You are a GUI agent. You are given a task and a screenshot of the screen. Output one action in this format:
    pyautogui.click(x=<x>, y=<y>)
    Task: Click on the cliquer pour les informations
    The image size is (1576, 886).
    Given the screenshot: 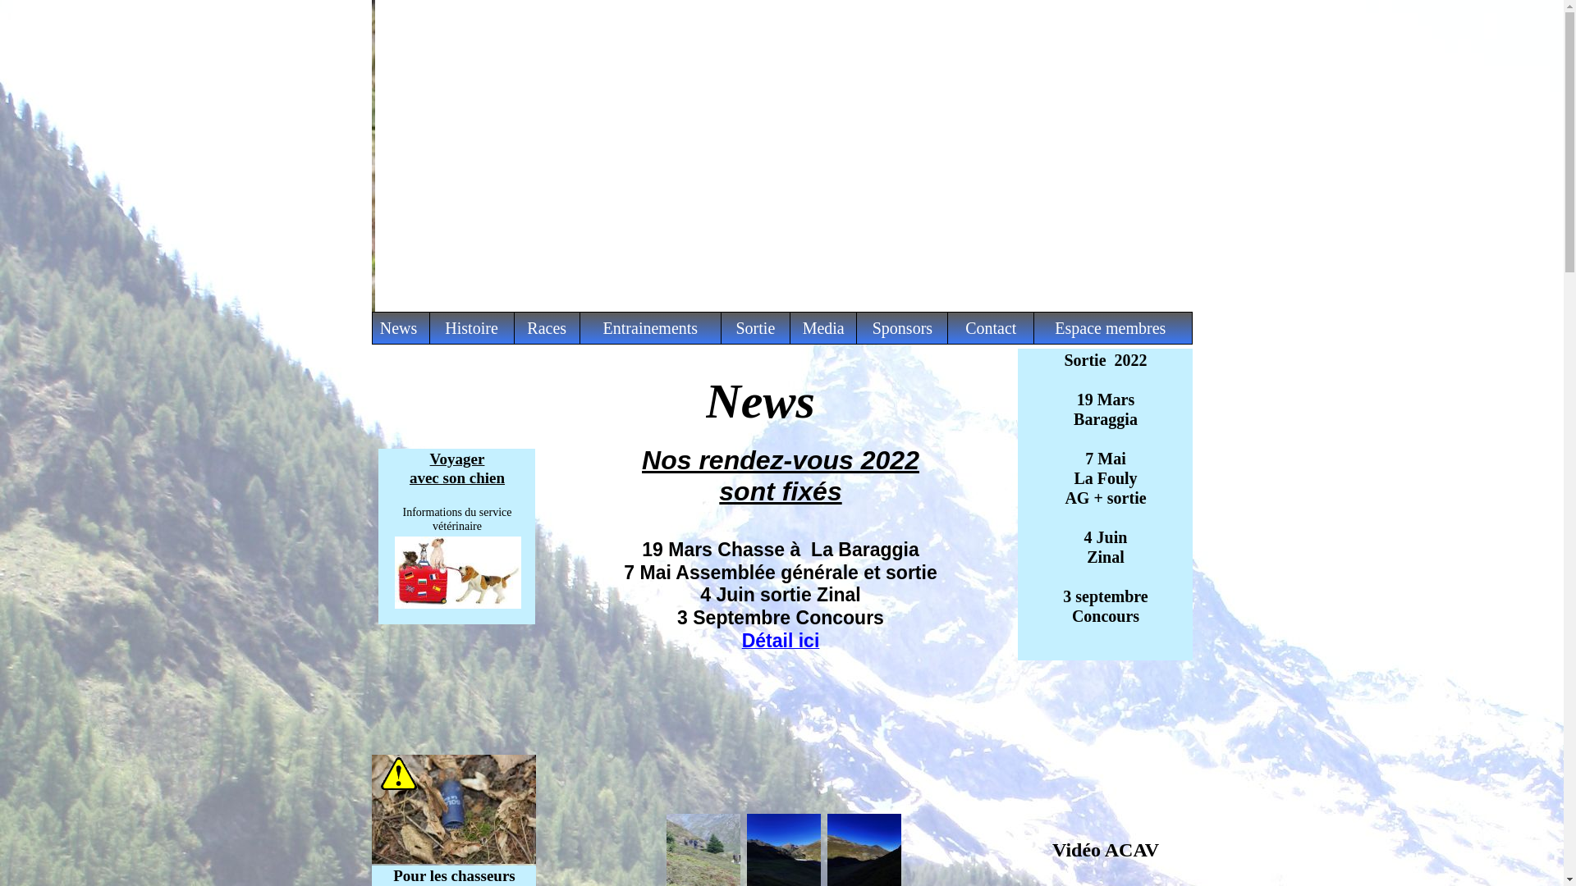 What is the action you would take?
    pyautogui.click(x=457, y=573)
    